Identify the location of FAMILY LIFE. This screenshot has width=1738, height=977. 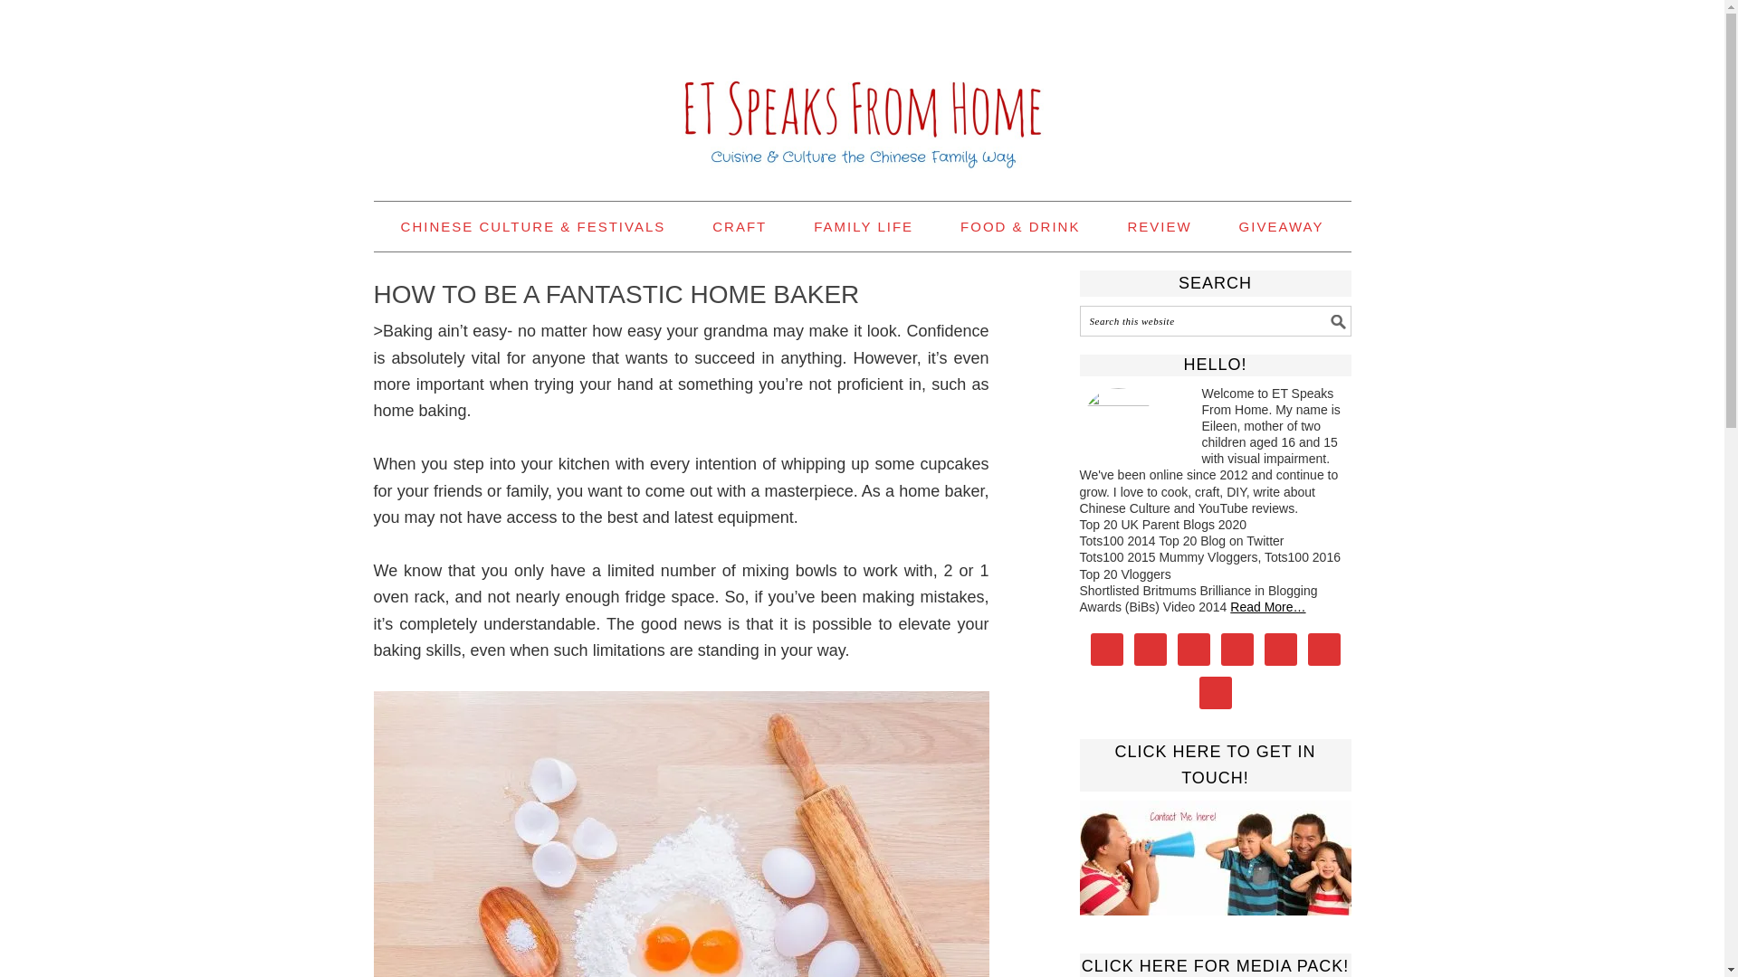
(864, 226).